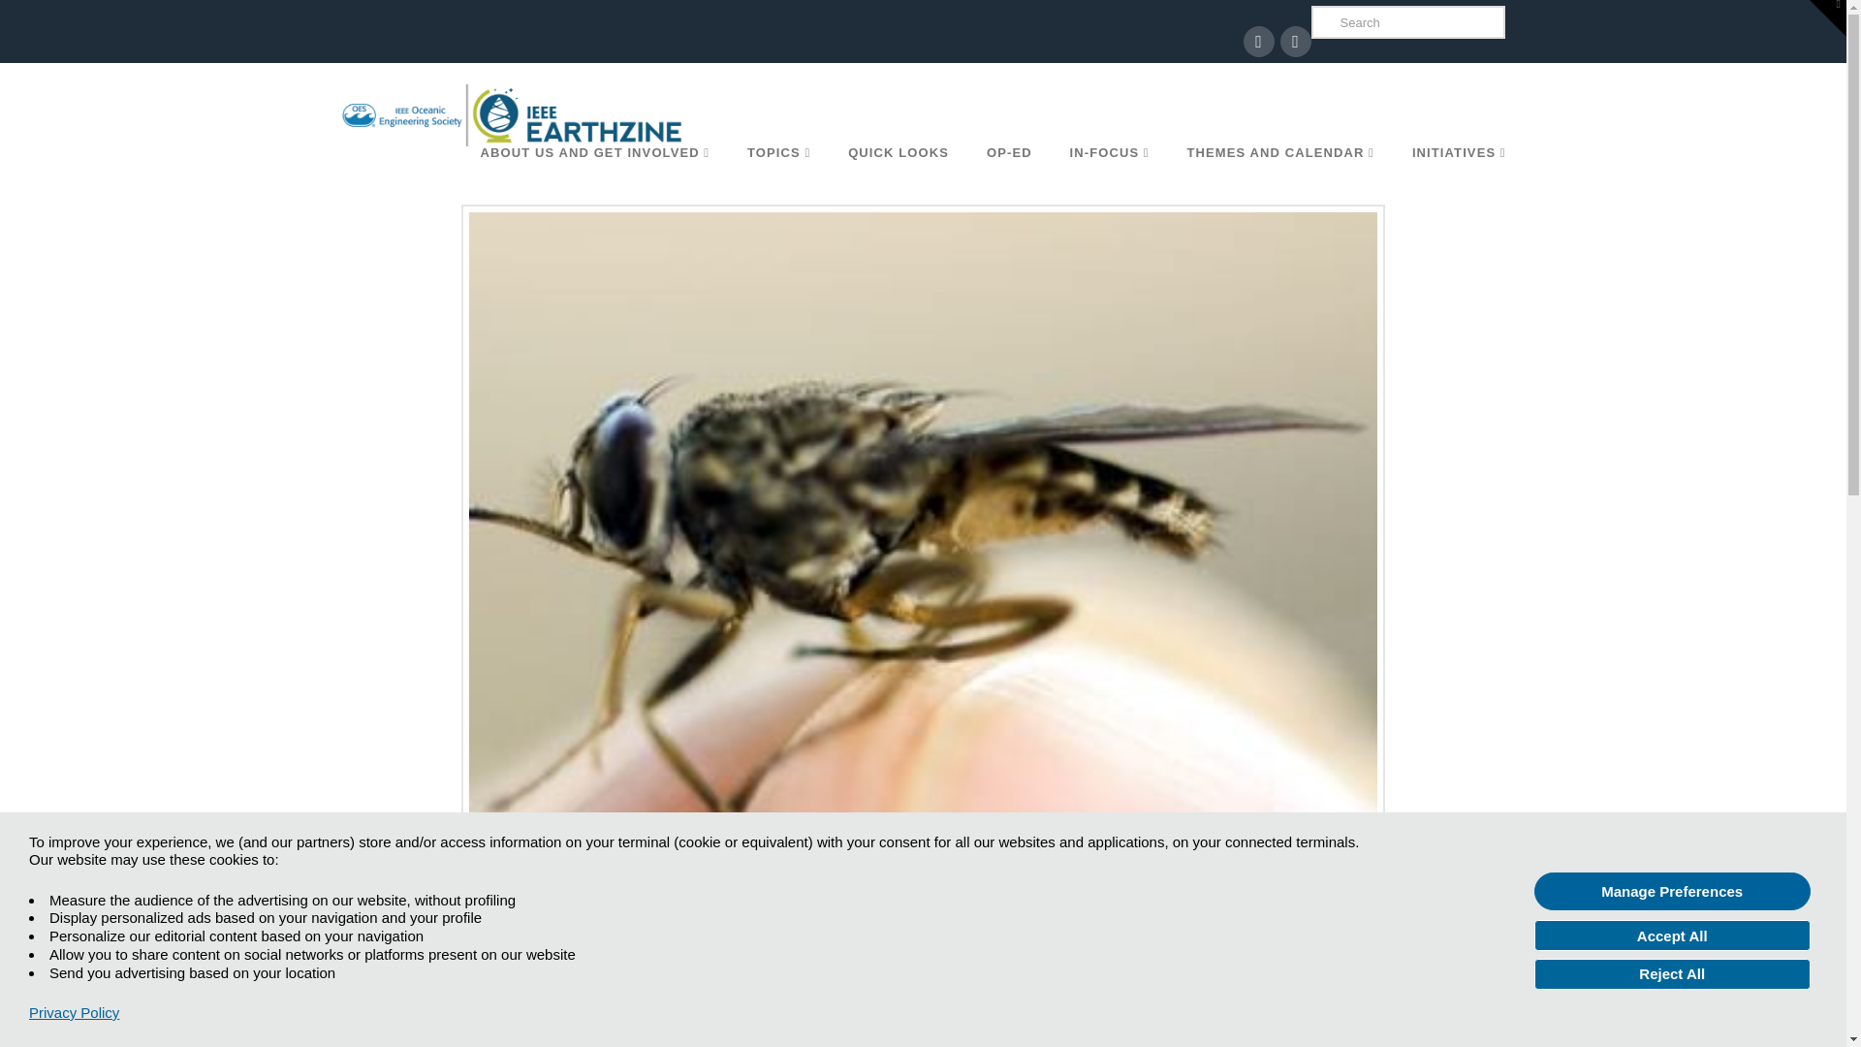 The height and width of the screenshot is (1047, 1861). What do you see at coordinates (777, 174) in the screenshot?
I see `TOPICS` at bounding box center [777, 174].